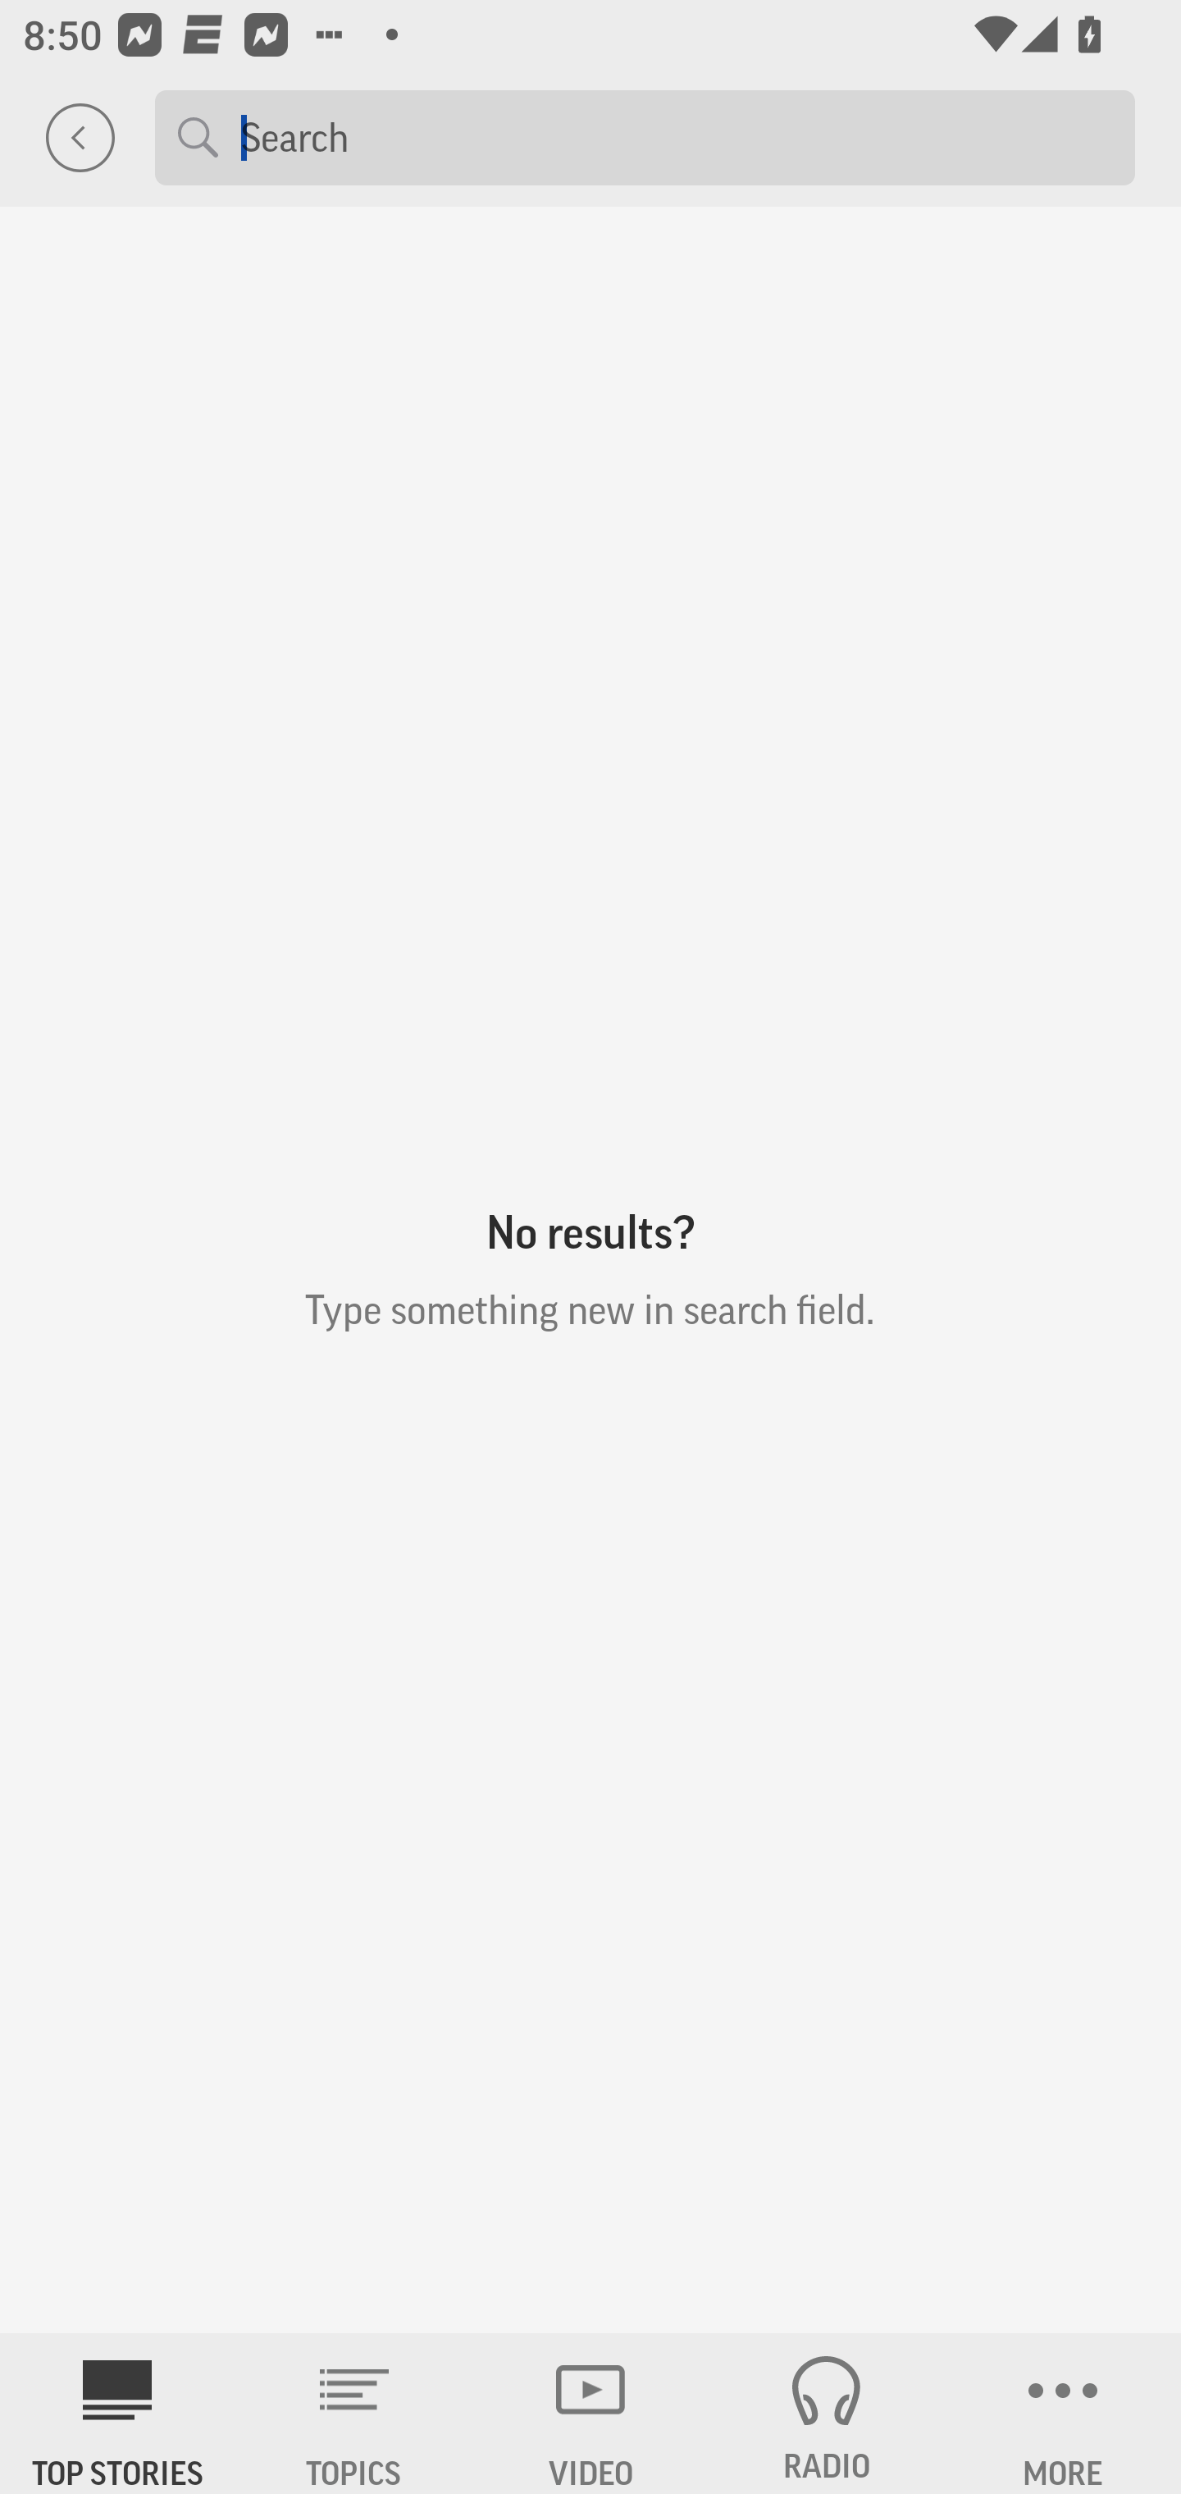 This screenshot has height=2494, width=1181. Describe the element at coordinates (827, 2414) in the screenshot. I see `RADIO` at that location.